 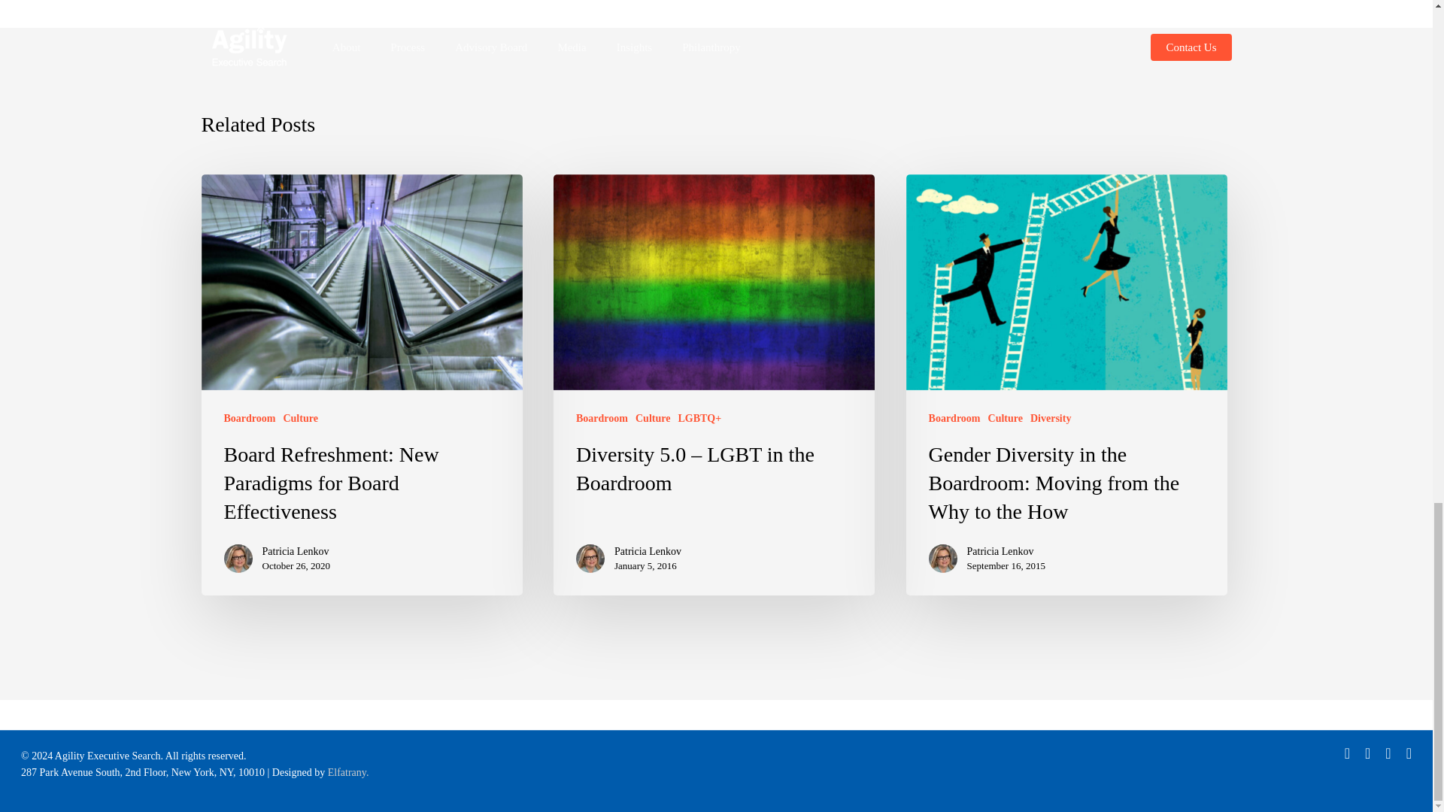 What do you see at coordinates (300, 418) in the screenshot?
I see `Culture` at bounding box center [300, 418].